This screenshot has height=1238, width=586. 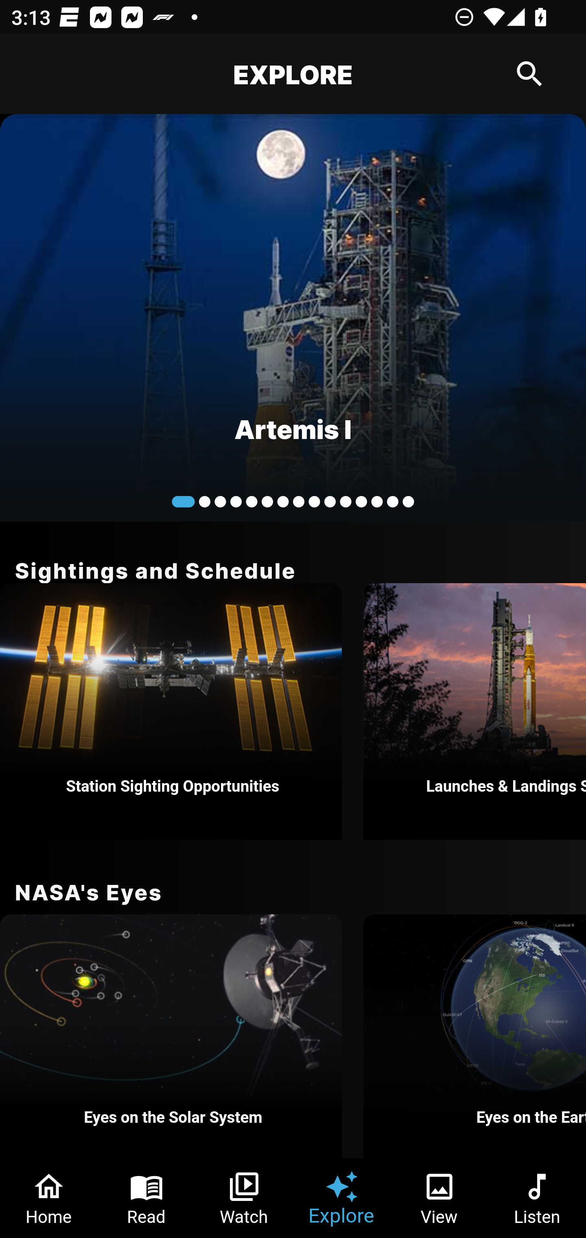 What do you see at coordinates (342, 1198) in the screenshot?
I see `Explore
Tab 4 of 6` at bounding box center [342, 1198].